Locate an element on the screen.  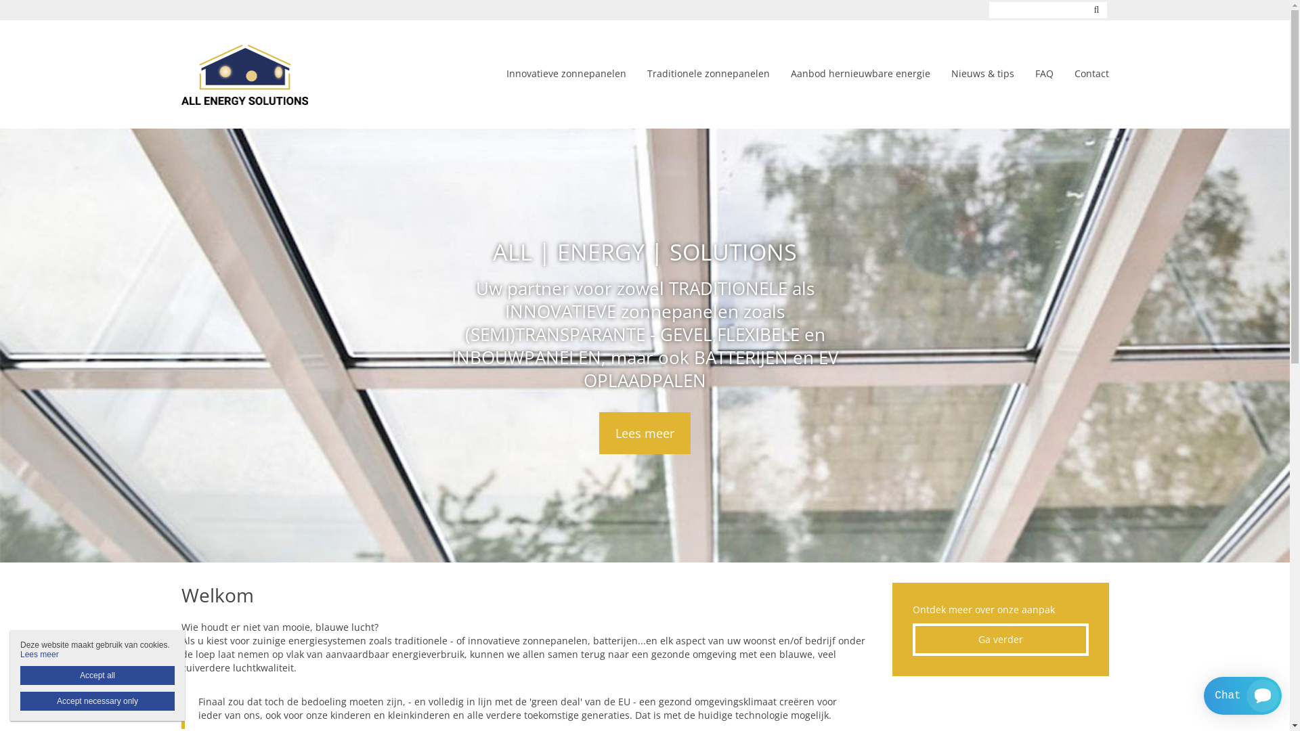
Home | AES Sales | ALL ENERGY SOLUTIONS is located at coordinates (265, 74).